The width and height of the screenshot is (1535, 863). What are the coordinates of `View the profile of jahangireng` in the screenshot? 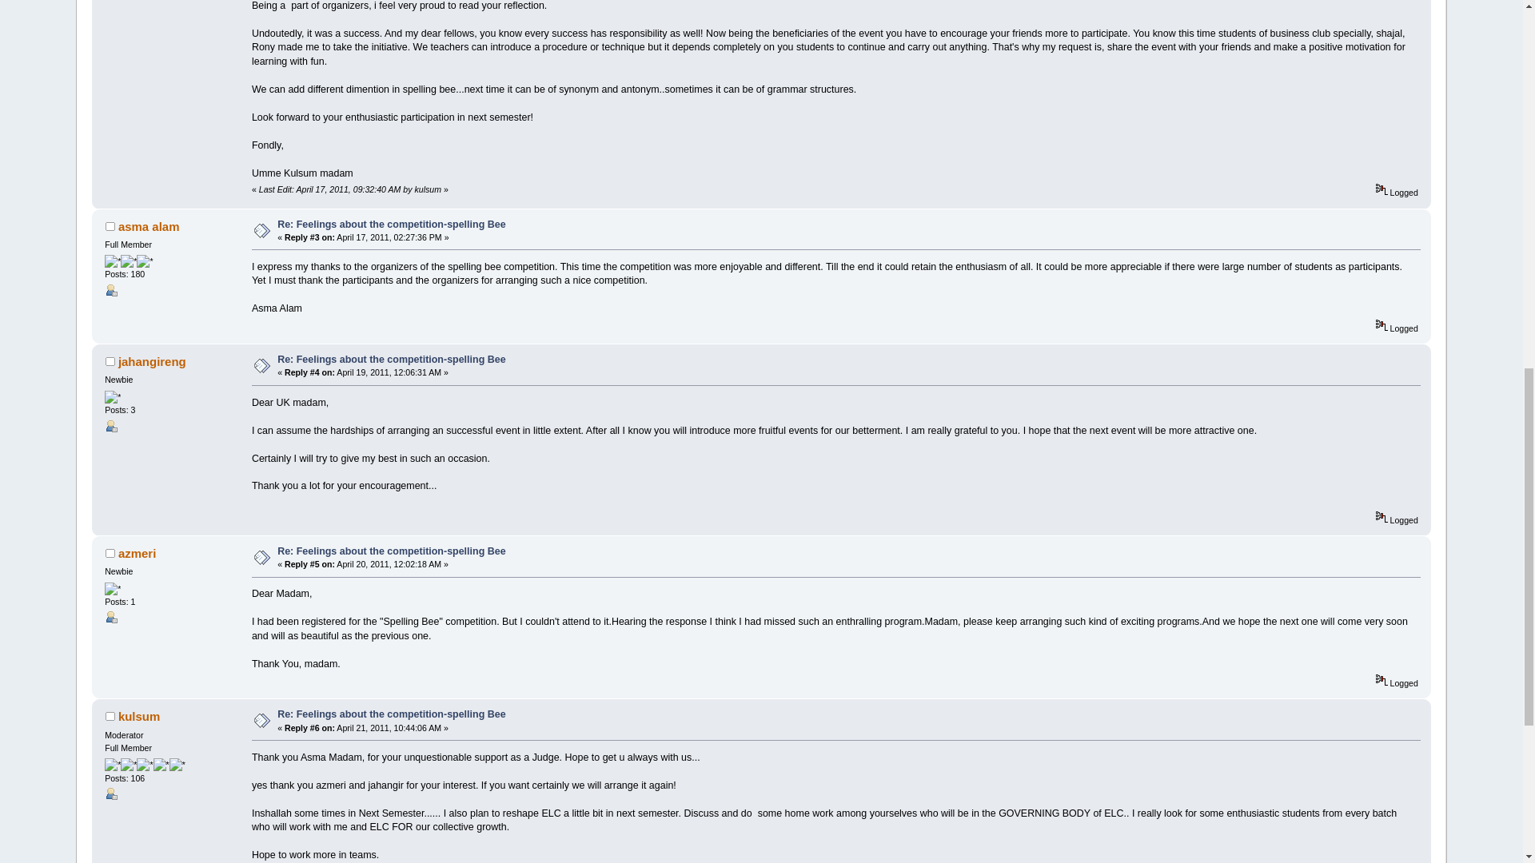 It's located at (152, 361).